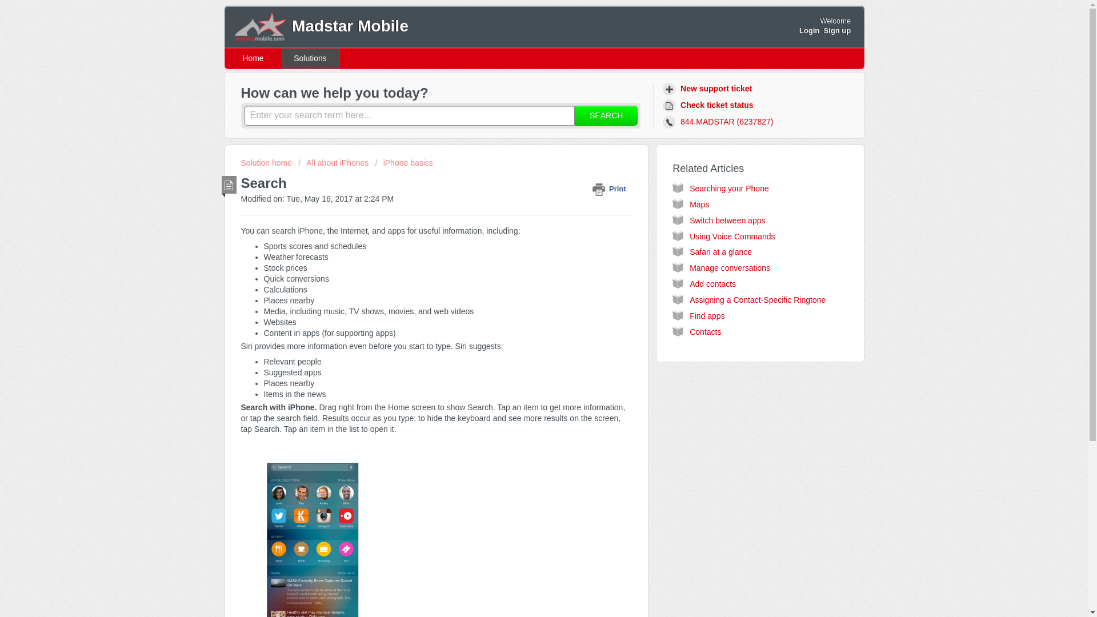 The width and height of the screenshot is (1097, 617). I want to click on Sign up, so click(837, 30).